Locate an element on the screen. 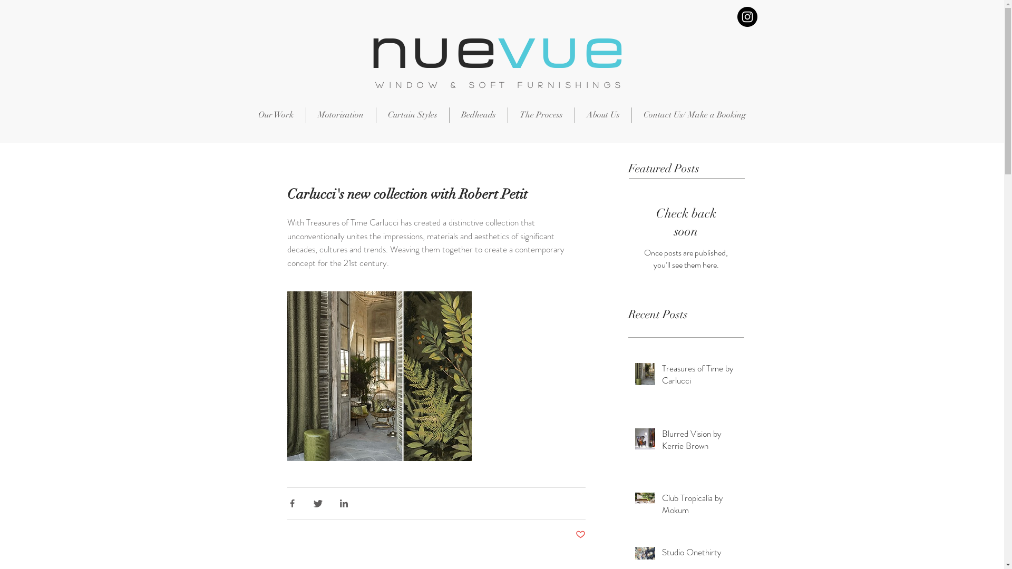 The width and height of the screenshot is (1012, 569). Nue is located at coordinates (435, 52).